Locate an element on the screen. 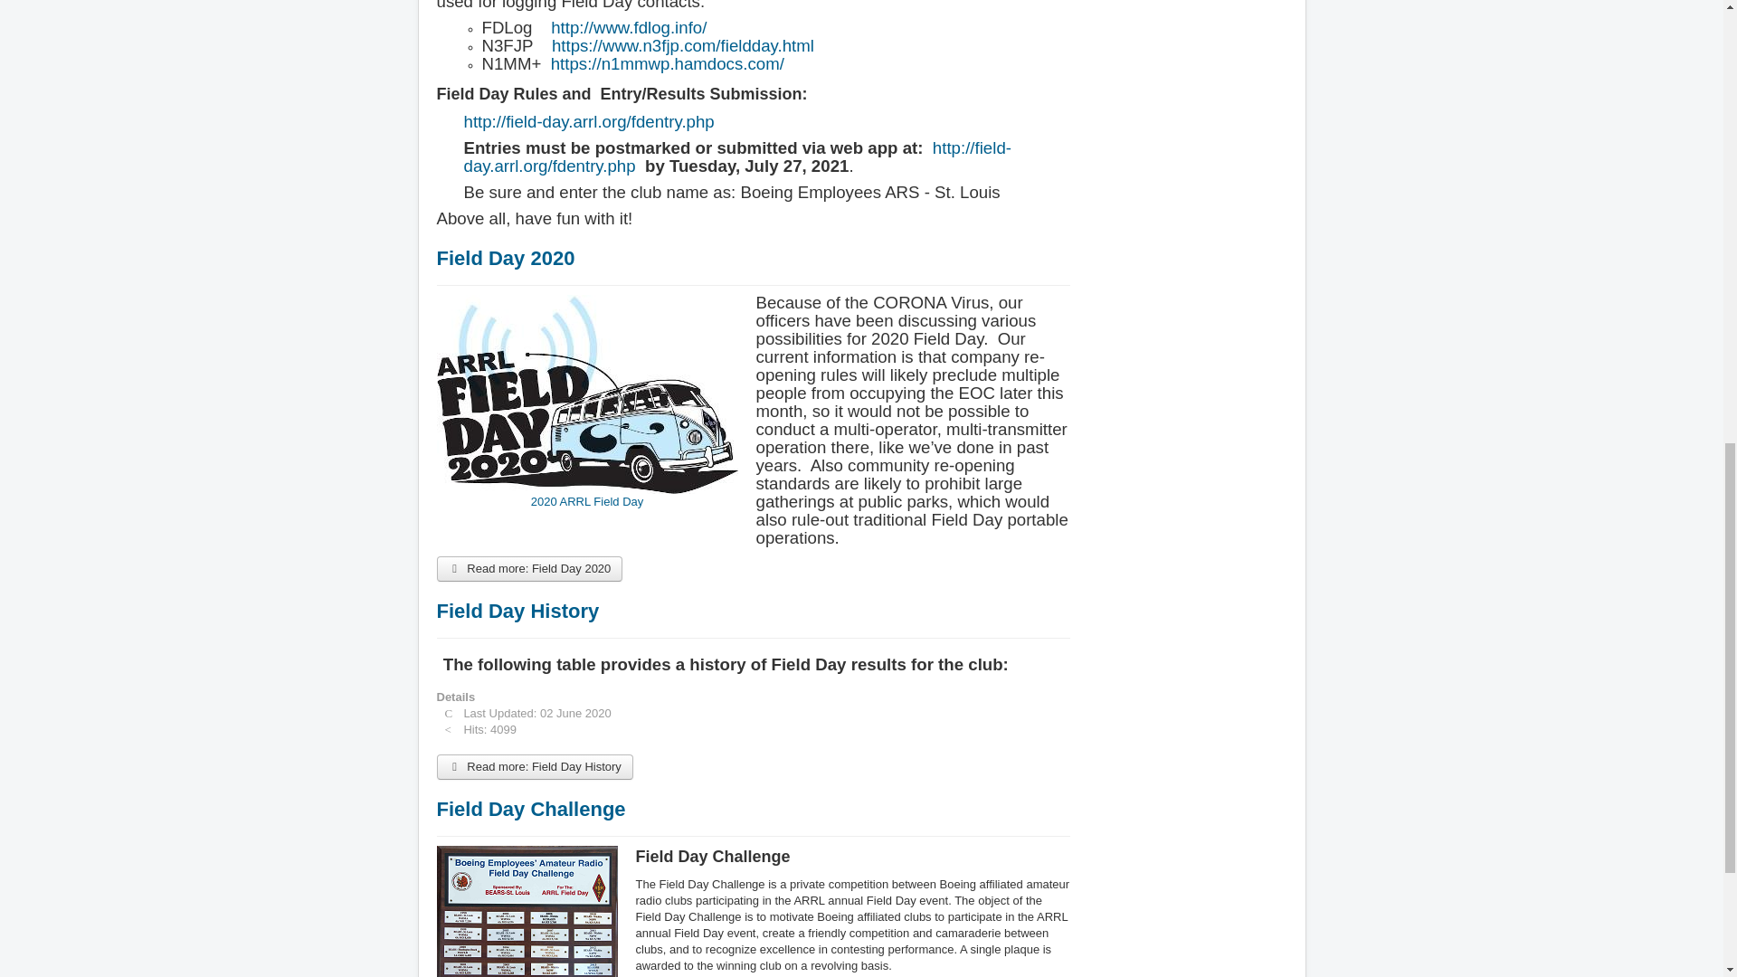 This screenshot has width=1737, height=977. Field Day History is located at coordinates (517, 611).